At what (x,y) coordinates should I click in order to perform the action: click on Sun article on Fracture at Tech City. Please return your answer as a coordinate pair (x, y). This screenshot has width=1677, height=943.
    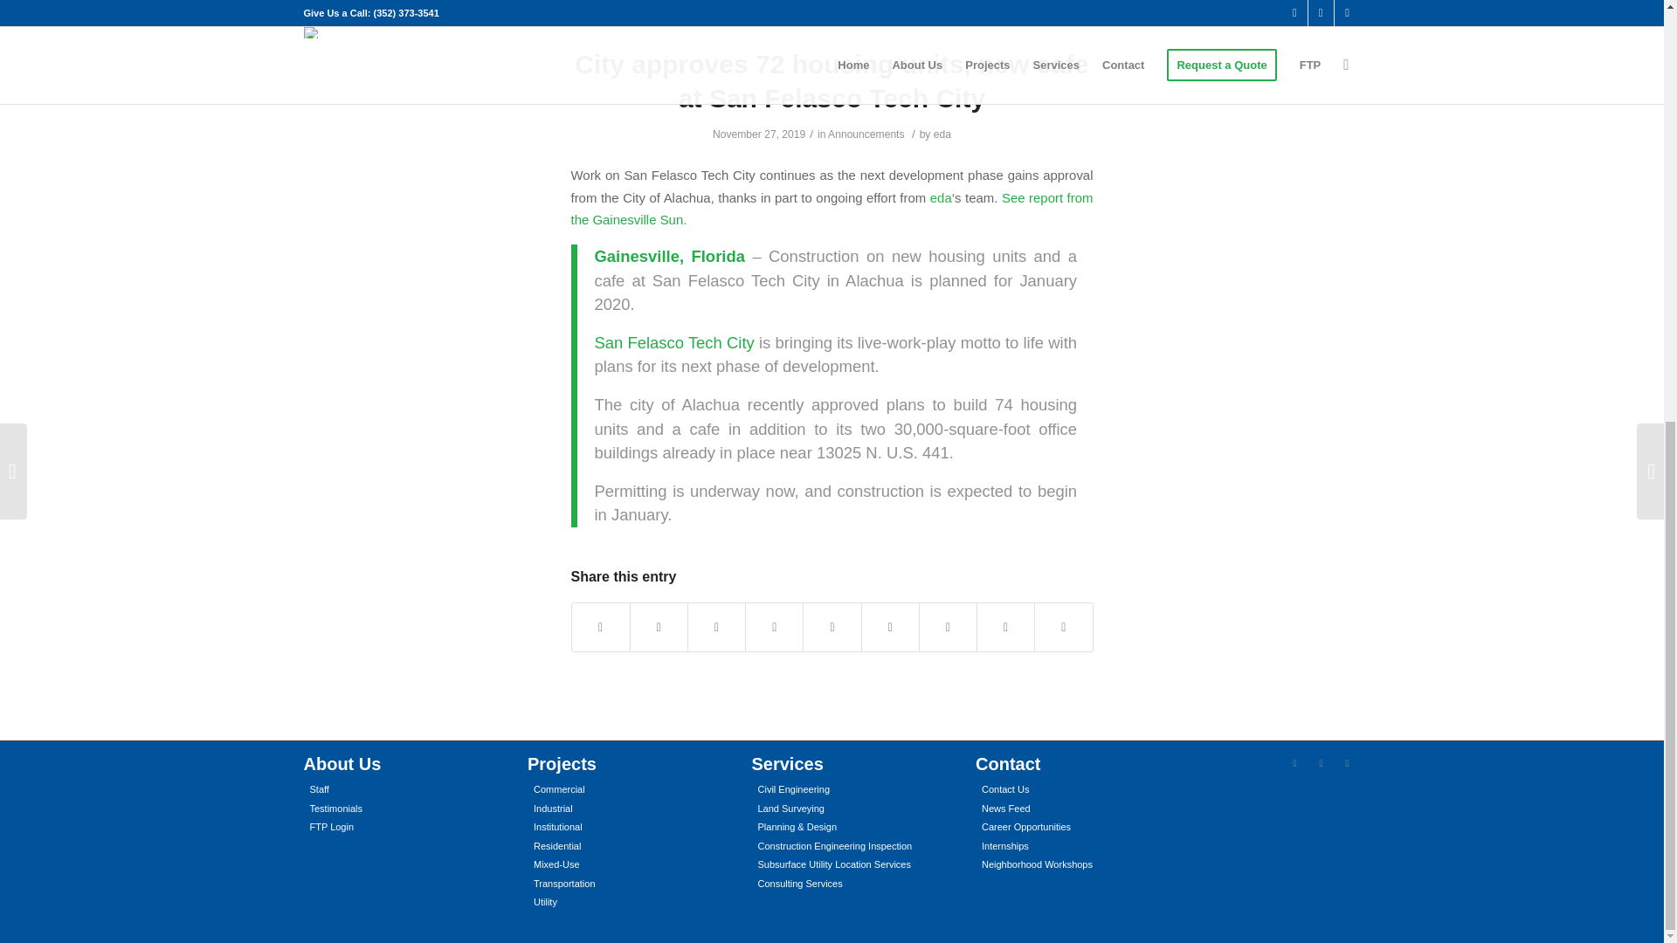
    Looking at the image, I should click on (673, 342).